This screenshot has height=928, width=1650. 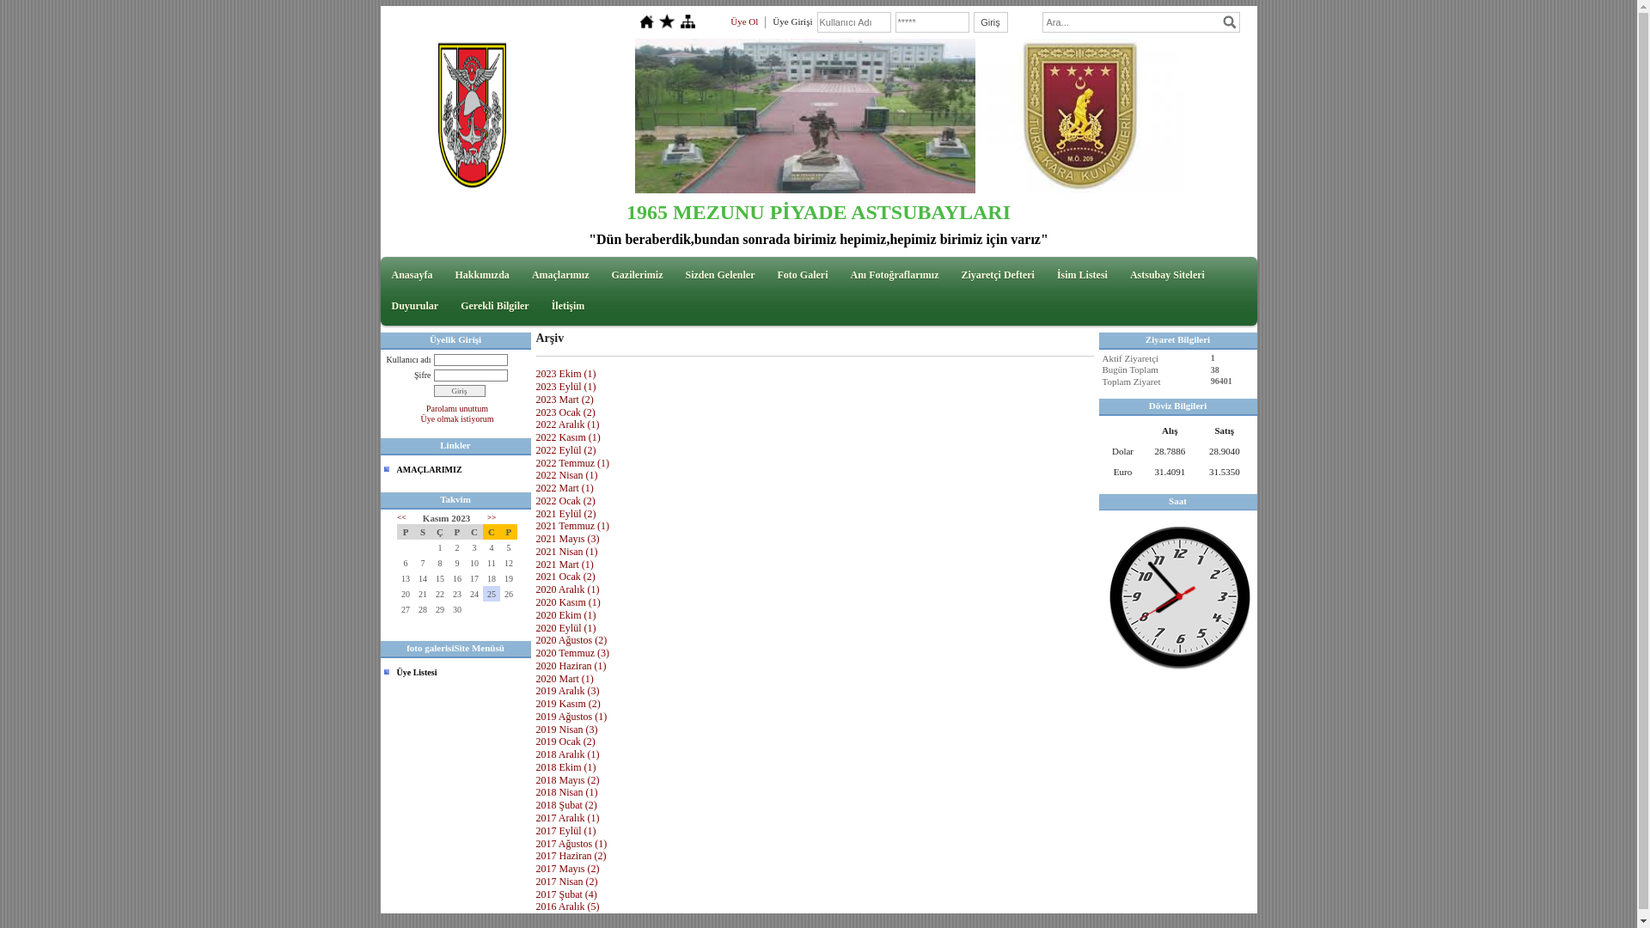 What do you see at coordinates (638, 275) in the screenshot?
I see `Gazilerimiz` at bounding box center [638, 275].